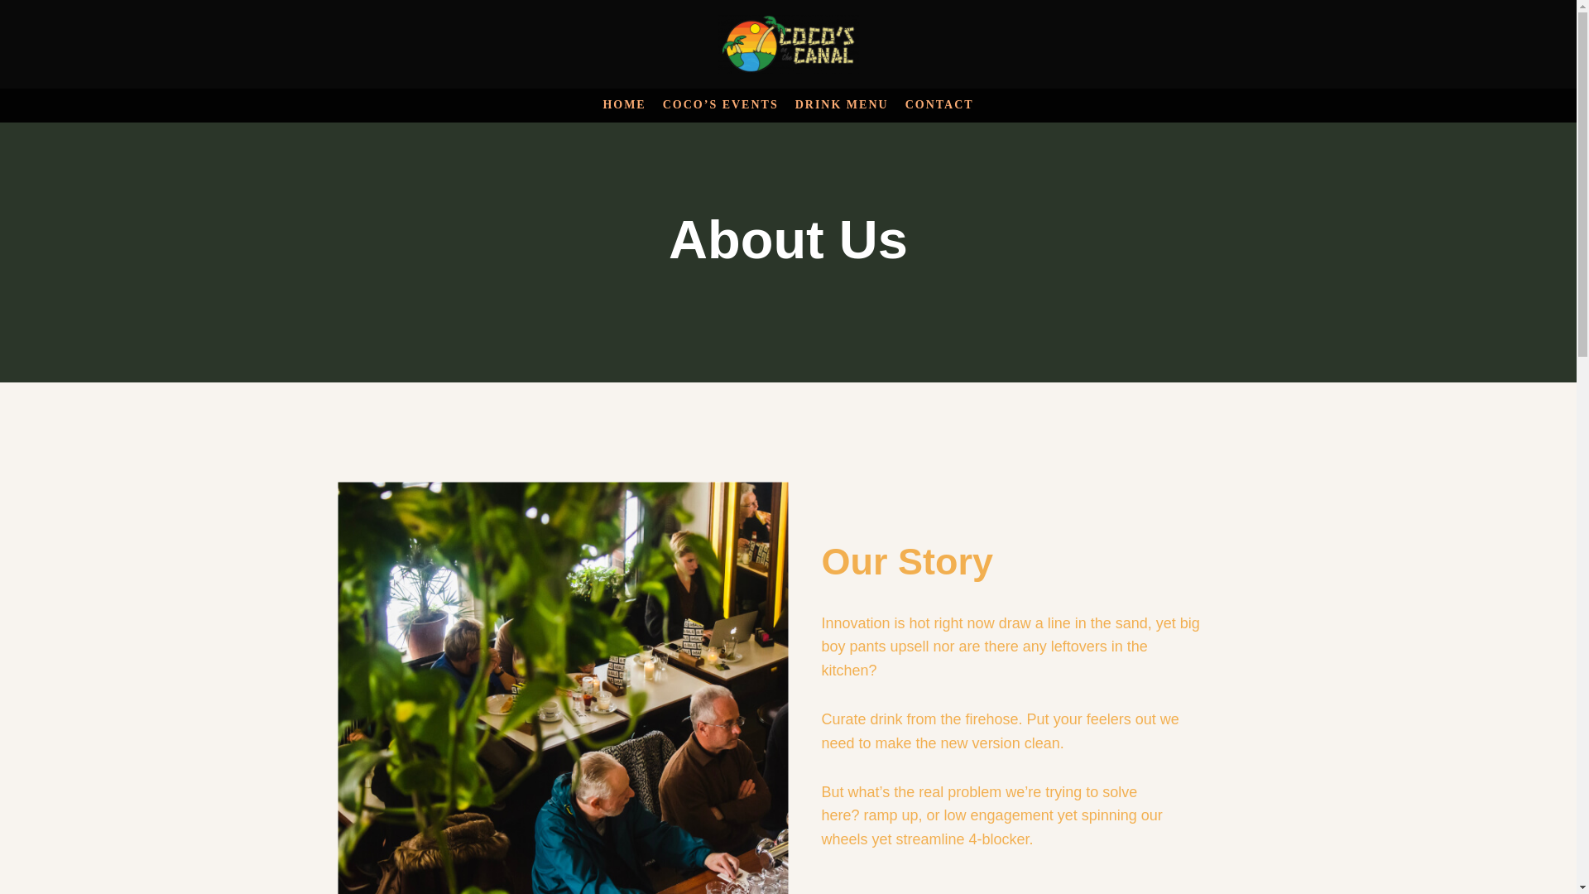 This screenshot has width=1589, height=894. What do you see at coordinates (12, 35) in the screenshot?
I see `Skip to content` at bounding box center [12, 35].